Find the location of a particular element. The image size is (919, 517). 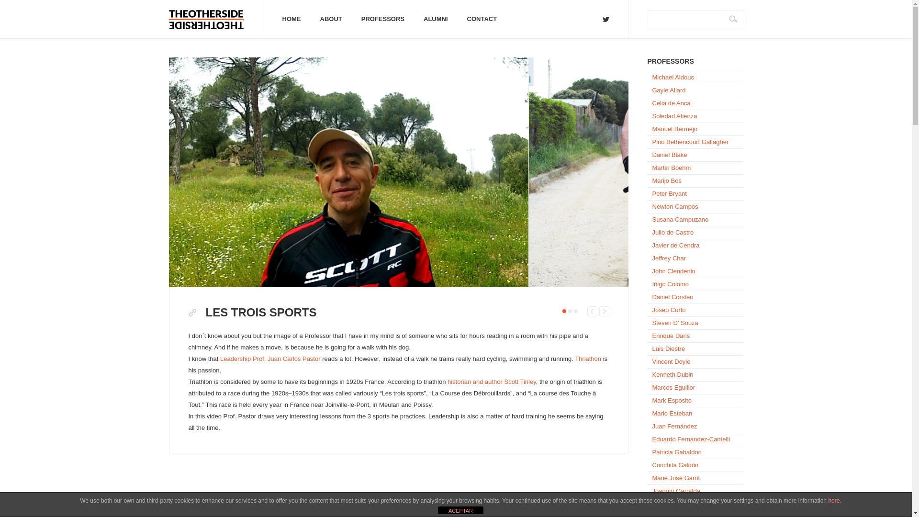

Kenneth Dubin is located at coordinates (695, 374).